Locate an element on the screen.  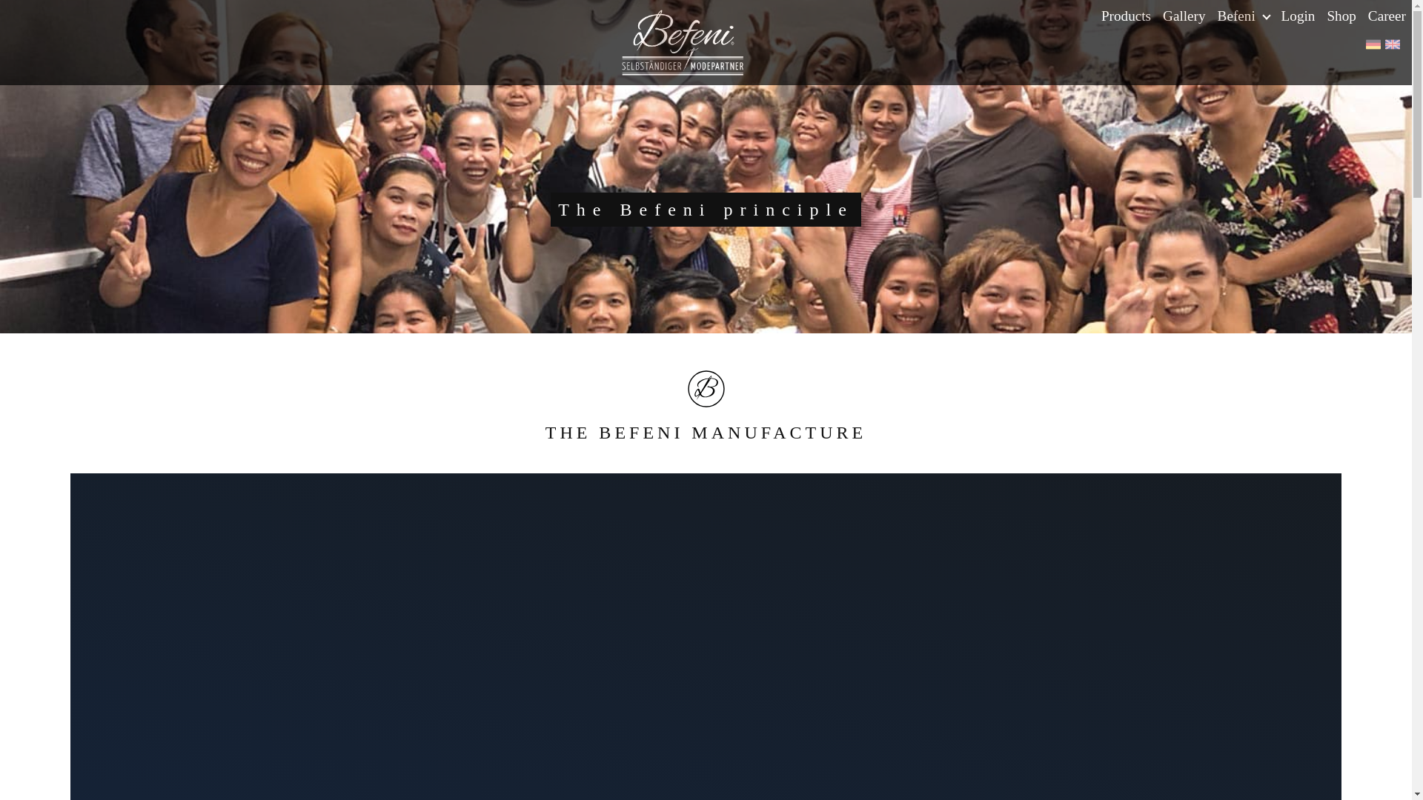
Products is located at coordinates (1126, 16).